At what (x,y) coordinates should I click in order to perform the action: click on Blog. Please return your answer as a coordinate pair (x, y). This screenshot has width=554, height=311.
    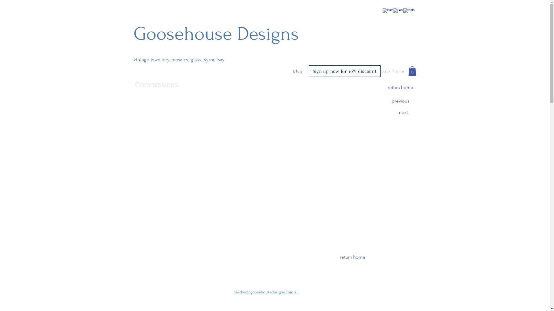
    Looking at the image, I should click on (299, 71).